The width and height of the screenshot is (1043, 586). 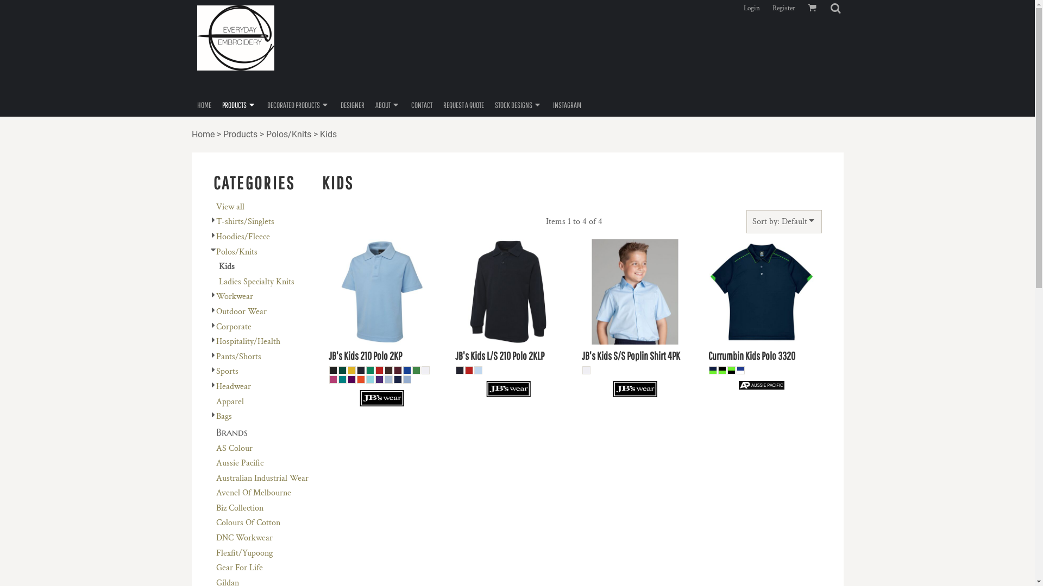 What do you see at coordinates (240, 135) in the screenshot?
I see `Products` at bounding box center [240, 135].